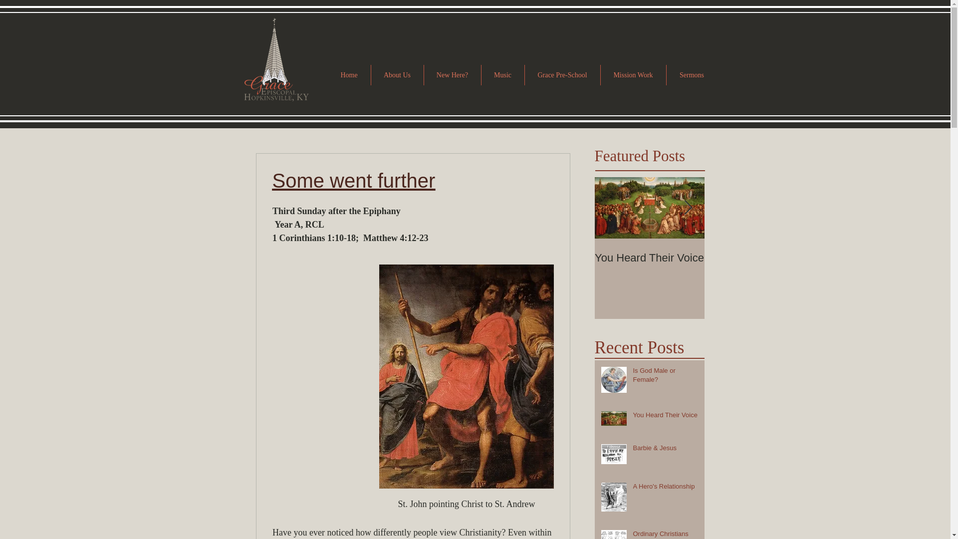 The width and height of the screenshot is (958, 539). Describe the element at coordinates (397, 75) in the screenshot. I see `About Us` at that location.